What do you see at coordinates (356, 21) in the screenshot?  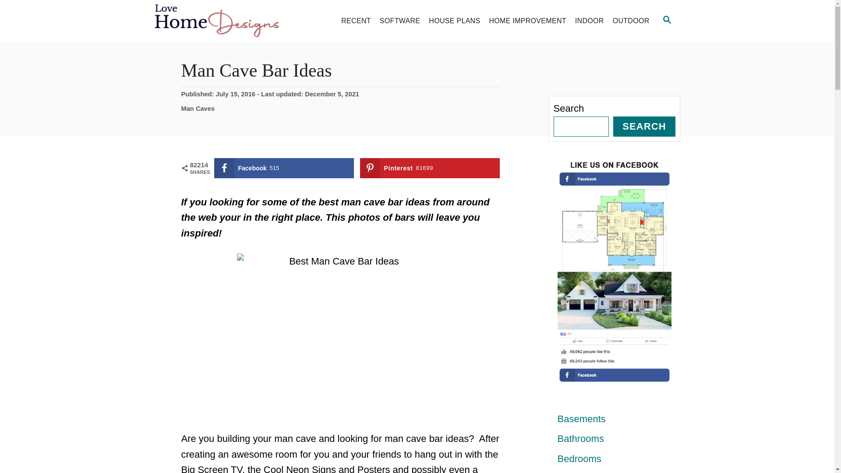 I see `RECENT` at bounding box center [356, 21].